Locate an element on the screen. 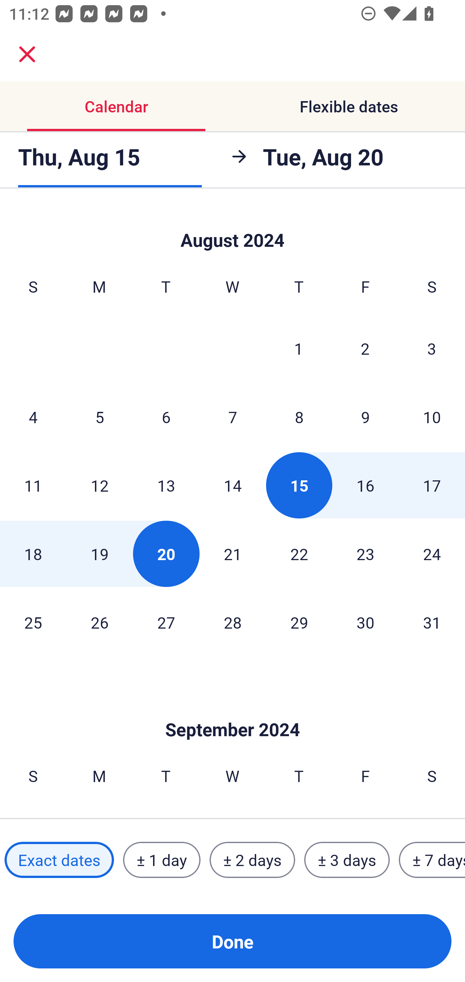 This screenshot has height=982, width=465. Flexible dates is located at coordinates (349, 107).